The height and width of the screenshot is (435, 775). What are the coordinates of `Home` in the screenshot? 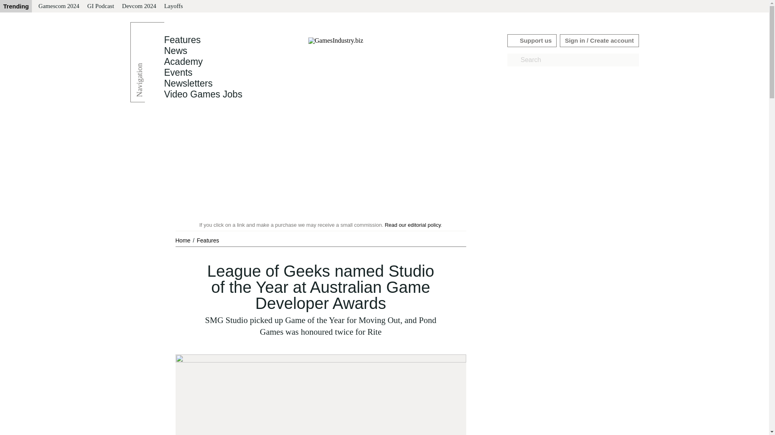 It's located at (183, 240).